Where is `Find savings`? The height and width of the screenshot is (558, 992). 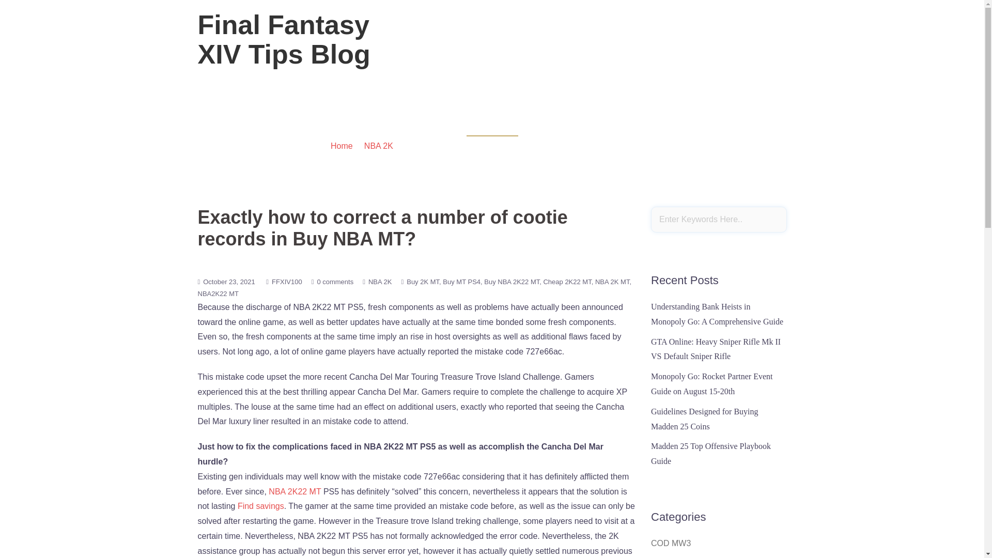 Find savings is located at coordinates (260, 506).